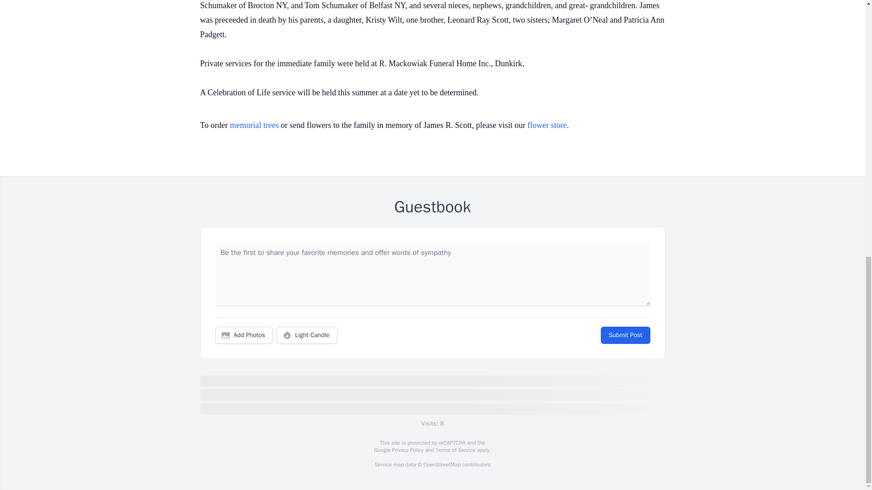  What do you see at coordinates (407, 450) in the screenshot?
I see `Privacy Policy` at bounding box center [407, 450].